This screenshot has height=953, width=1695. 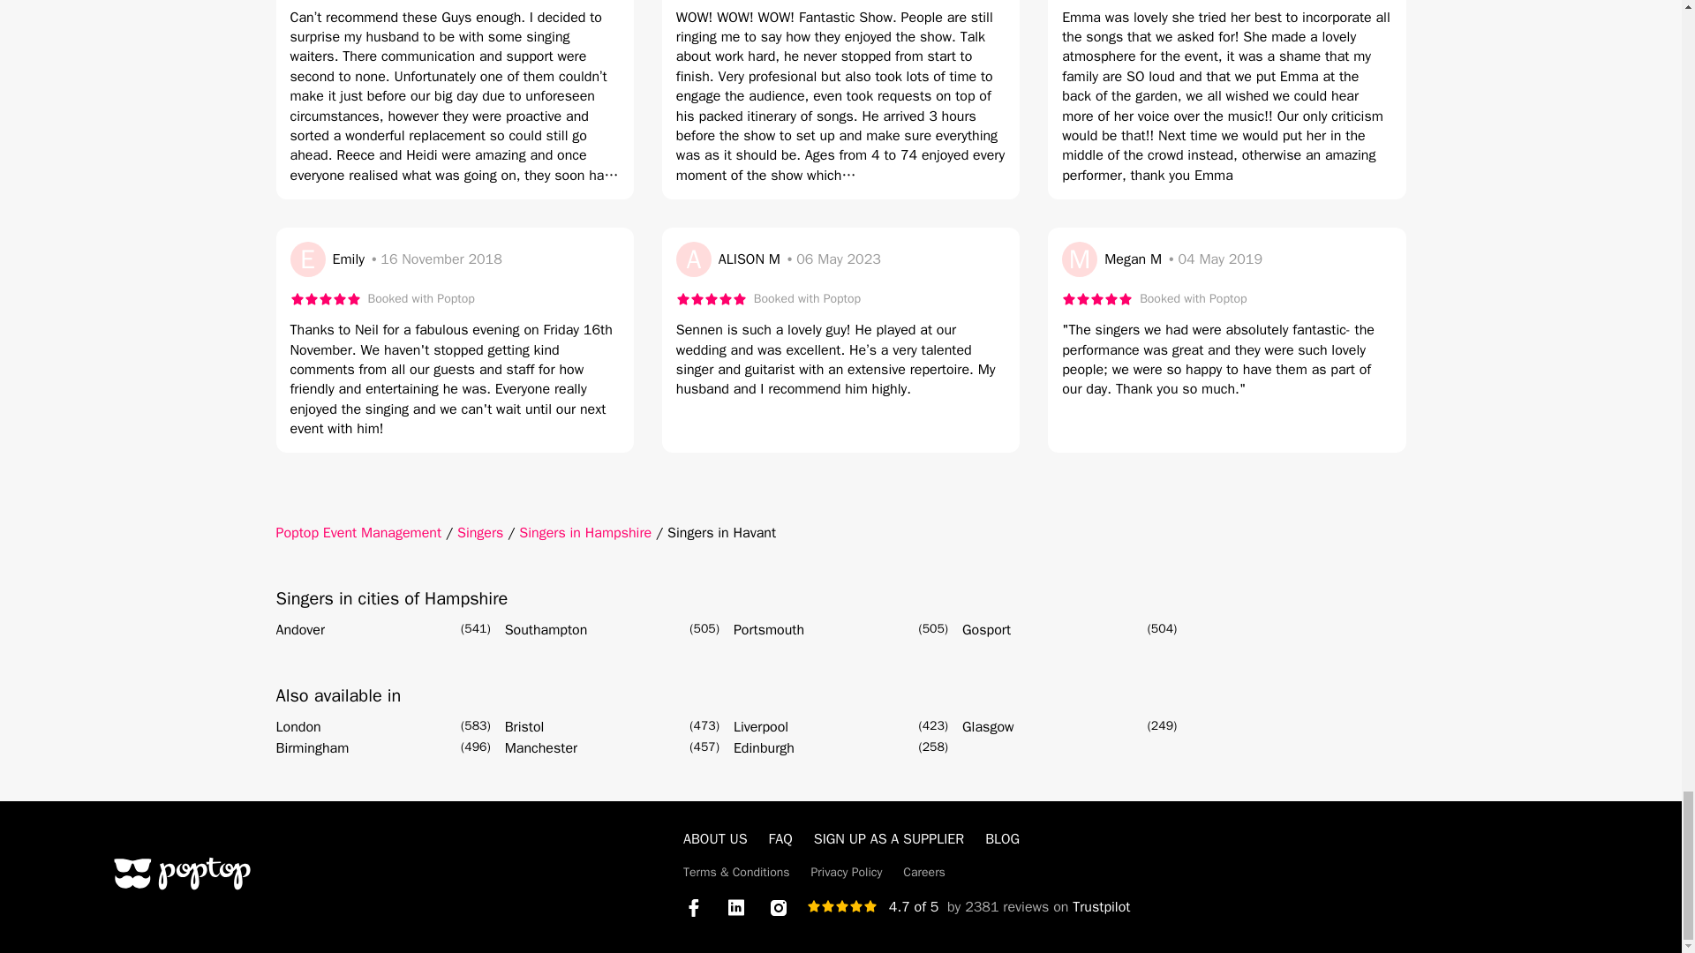 What do you see at coordinates (988, 727) in the screenshot?
I see `Glasgow` at bounding box center [988, 727].